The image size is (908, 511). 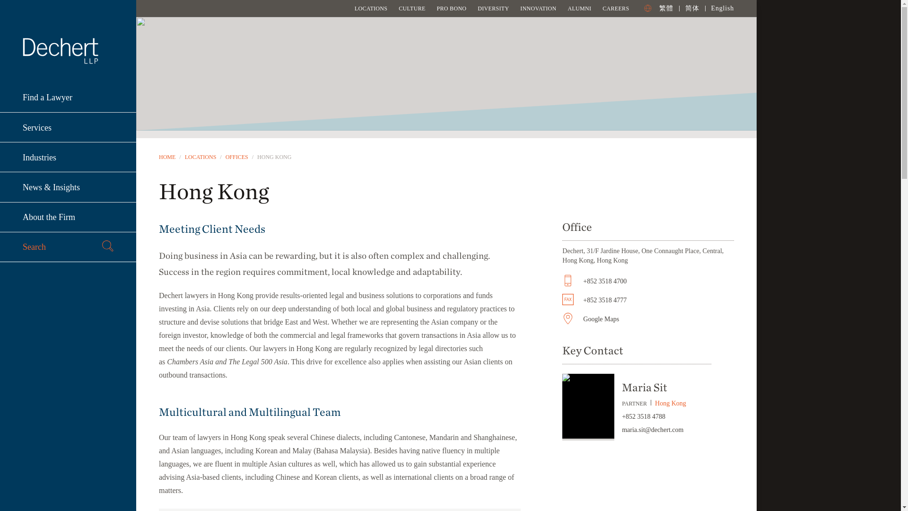 I want to click on HOME, so click(x=167, y=157).